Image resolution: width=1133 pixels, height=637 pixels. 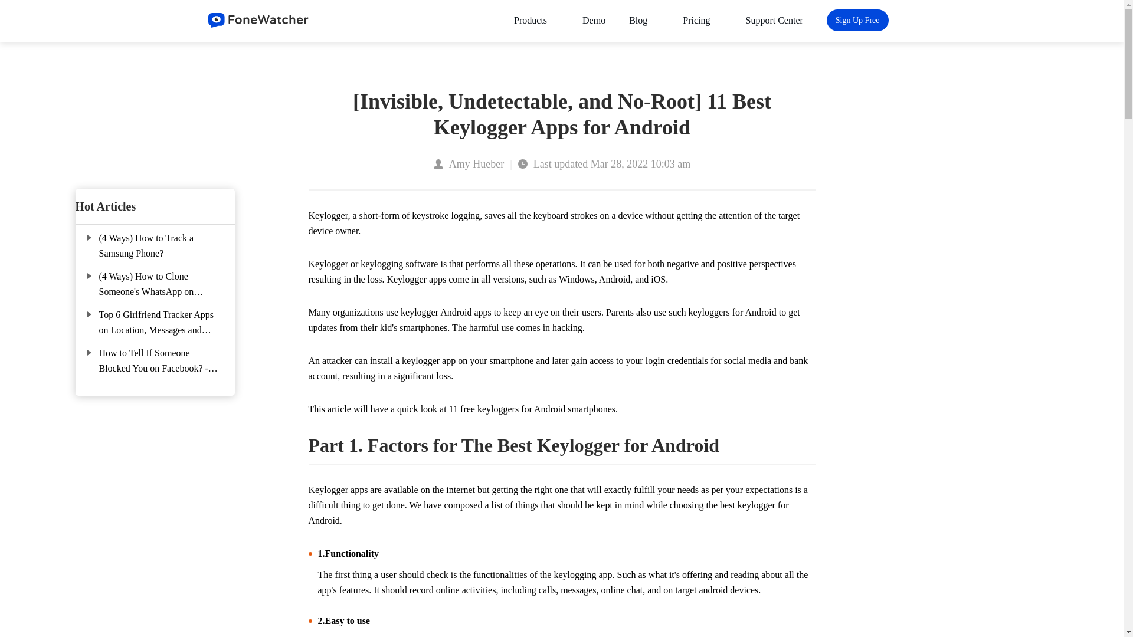 What do you see at coordinates (702, 20) in the screenshot?
I see `Pricing` at bounding box center [702, 20].